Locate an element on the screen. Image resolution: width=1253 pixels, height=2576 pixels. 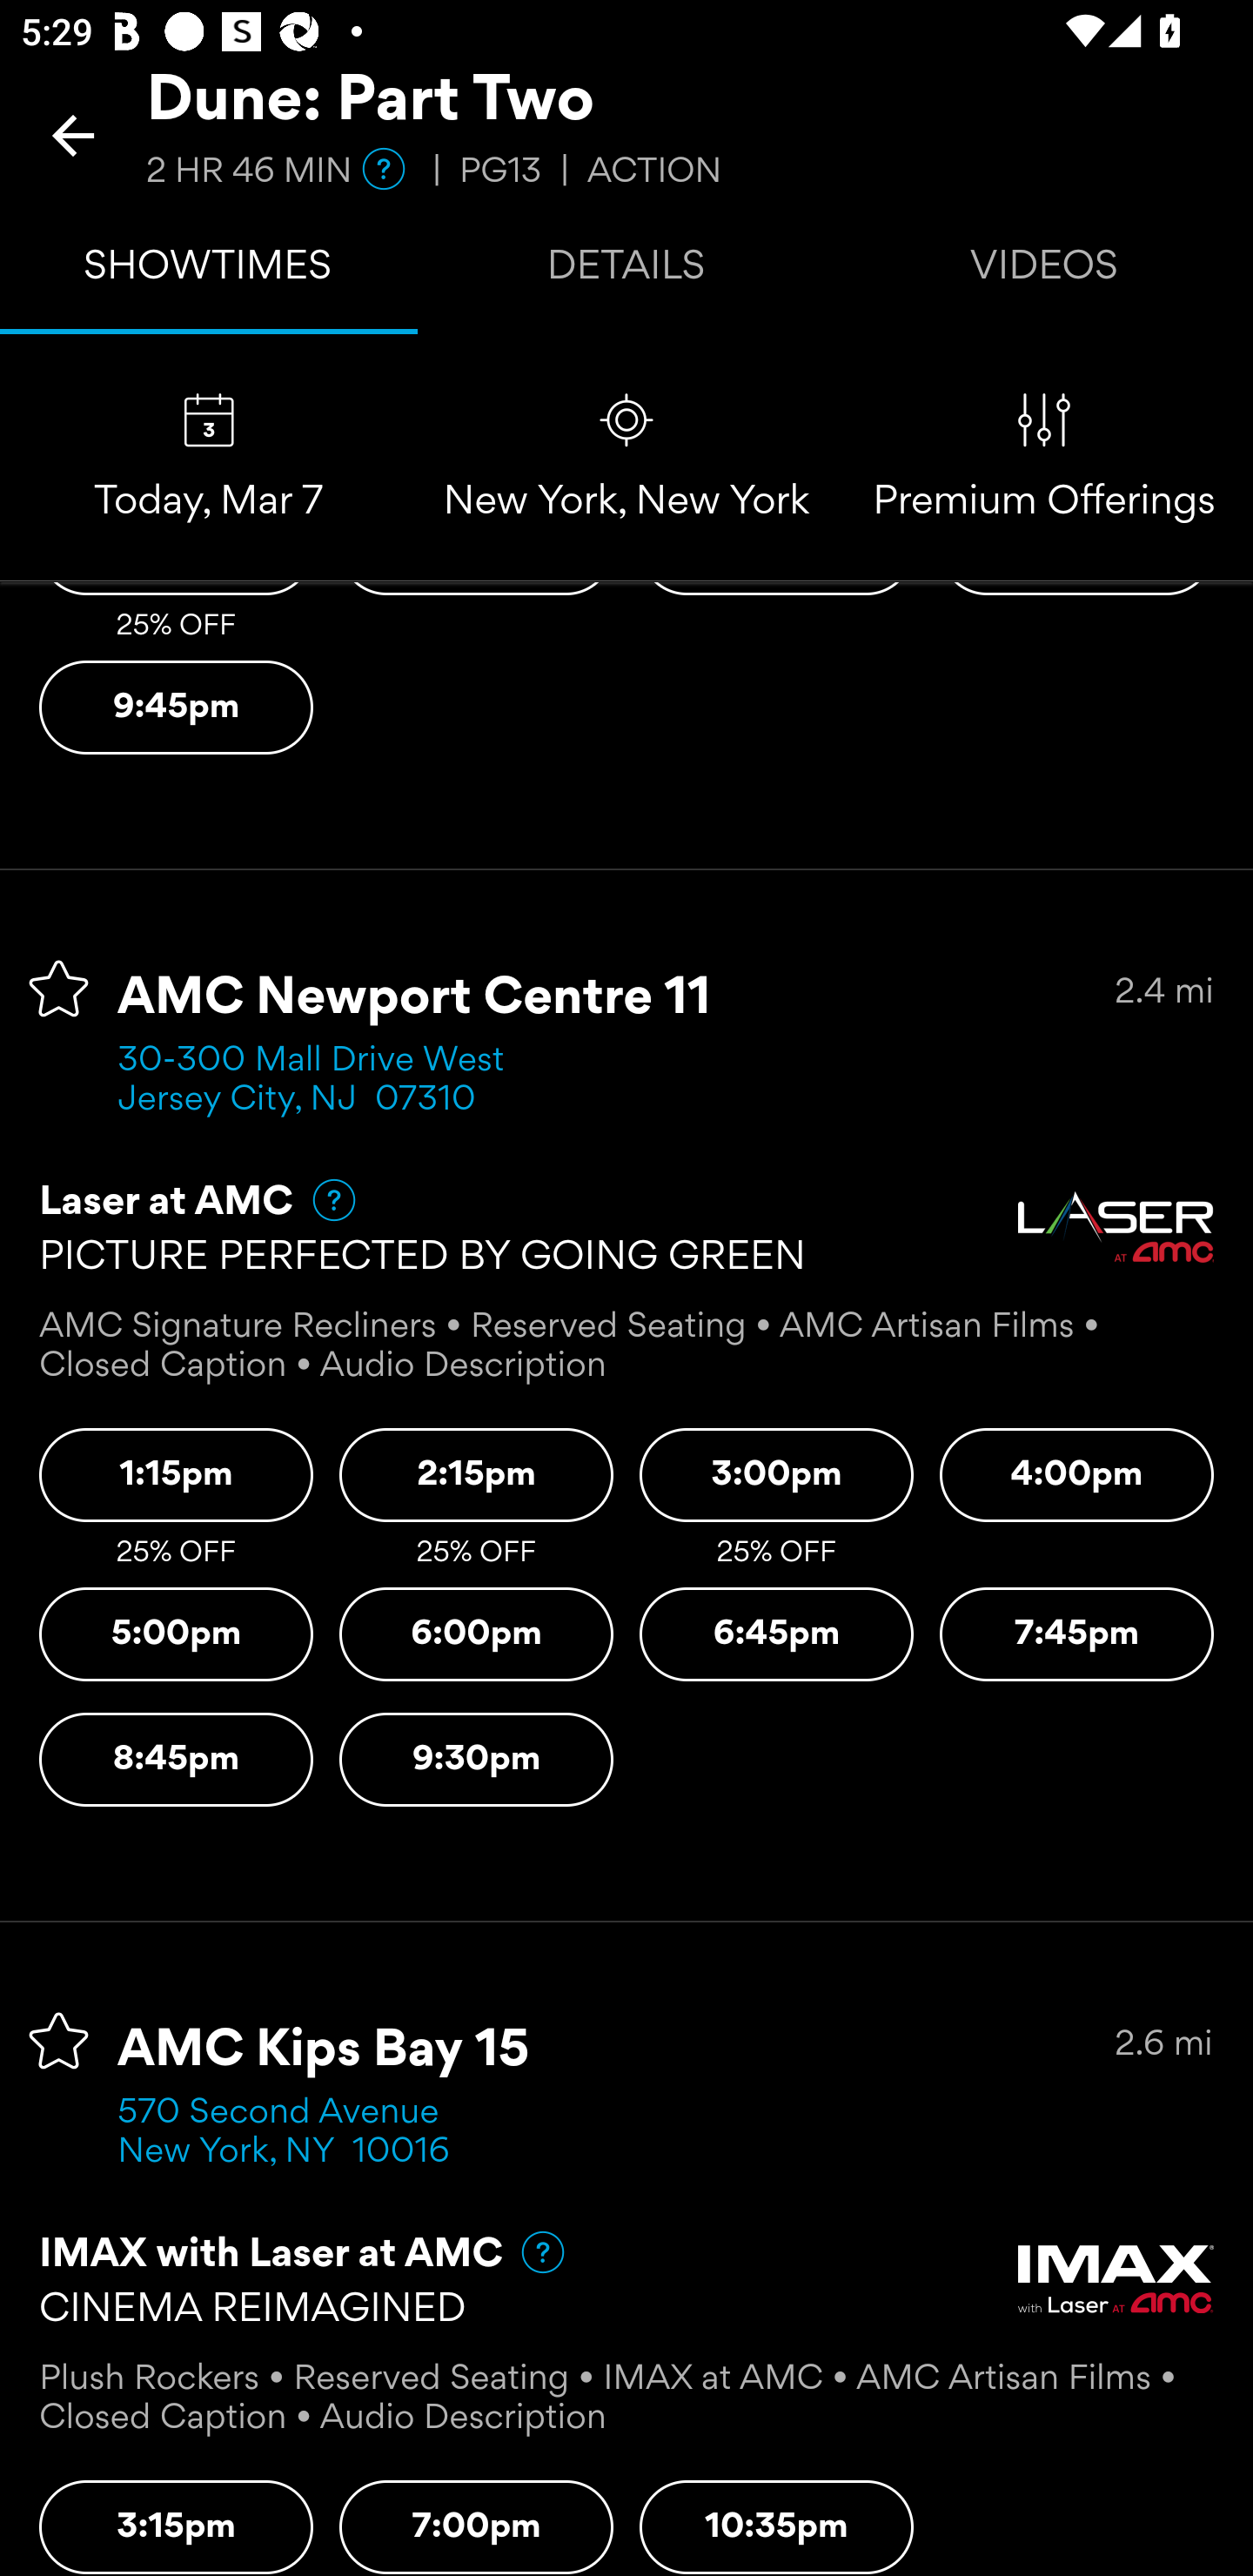
Change selected day
Today, Mar 7 is located at coordinates (209, 458).